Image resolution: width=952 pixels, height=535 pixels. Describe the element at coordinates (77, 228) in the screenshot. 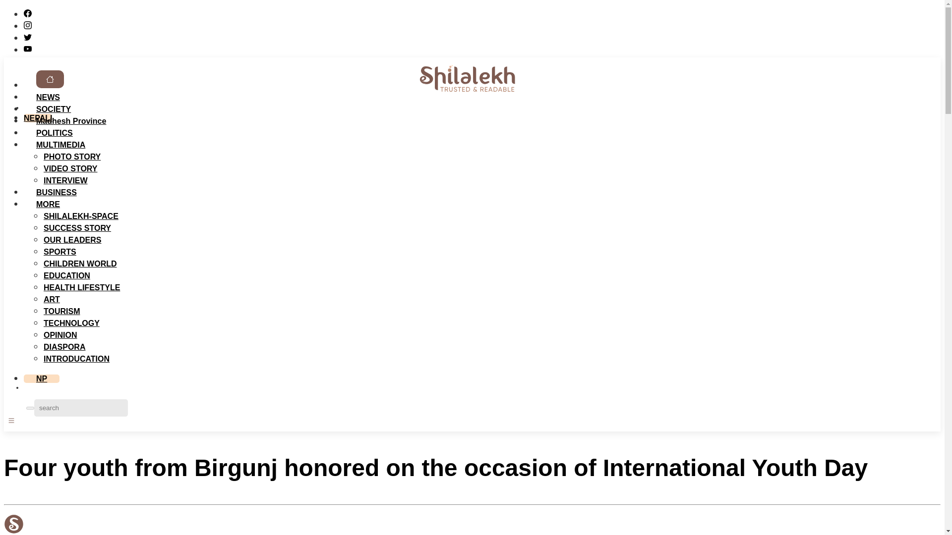

I see `SUCCESS STORY` at that location.